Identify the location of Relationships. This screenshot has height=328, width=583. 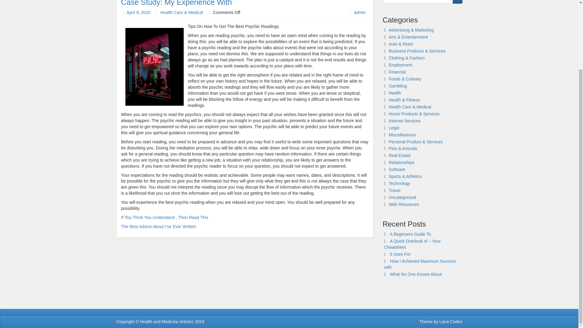
(401, 162).